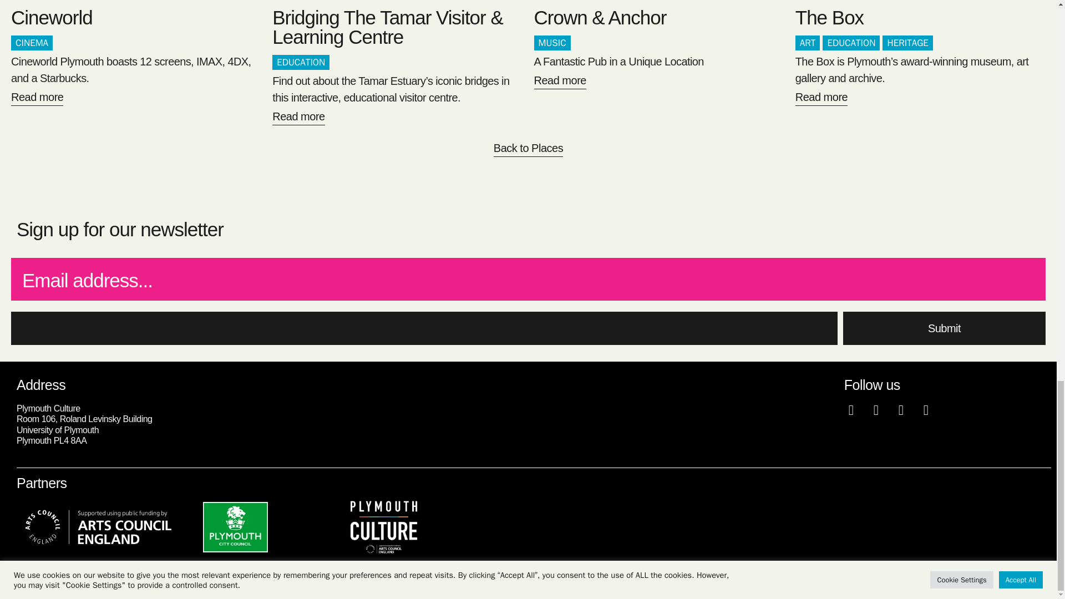 The width and height of the screenshot is (1065, 599). Describe the element at coordinates (298, 118) in the screenshot. I see `Read more` at that location.